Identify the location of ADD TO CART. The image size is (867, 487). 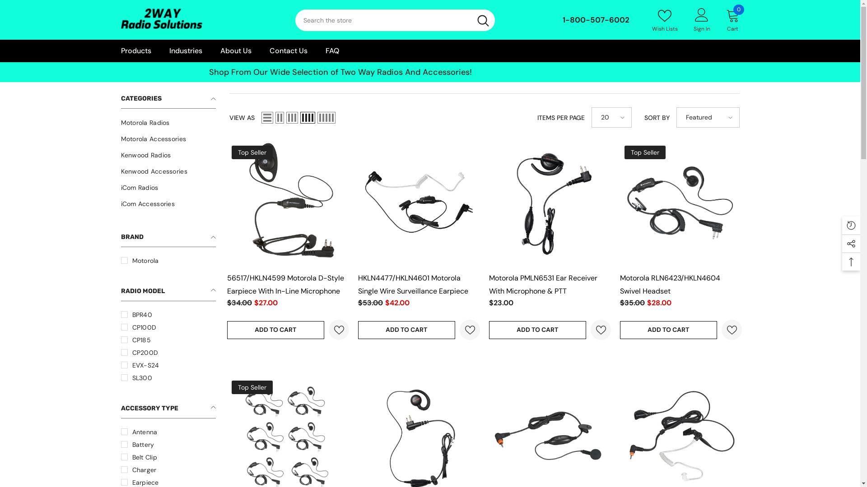
(406, 330).